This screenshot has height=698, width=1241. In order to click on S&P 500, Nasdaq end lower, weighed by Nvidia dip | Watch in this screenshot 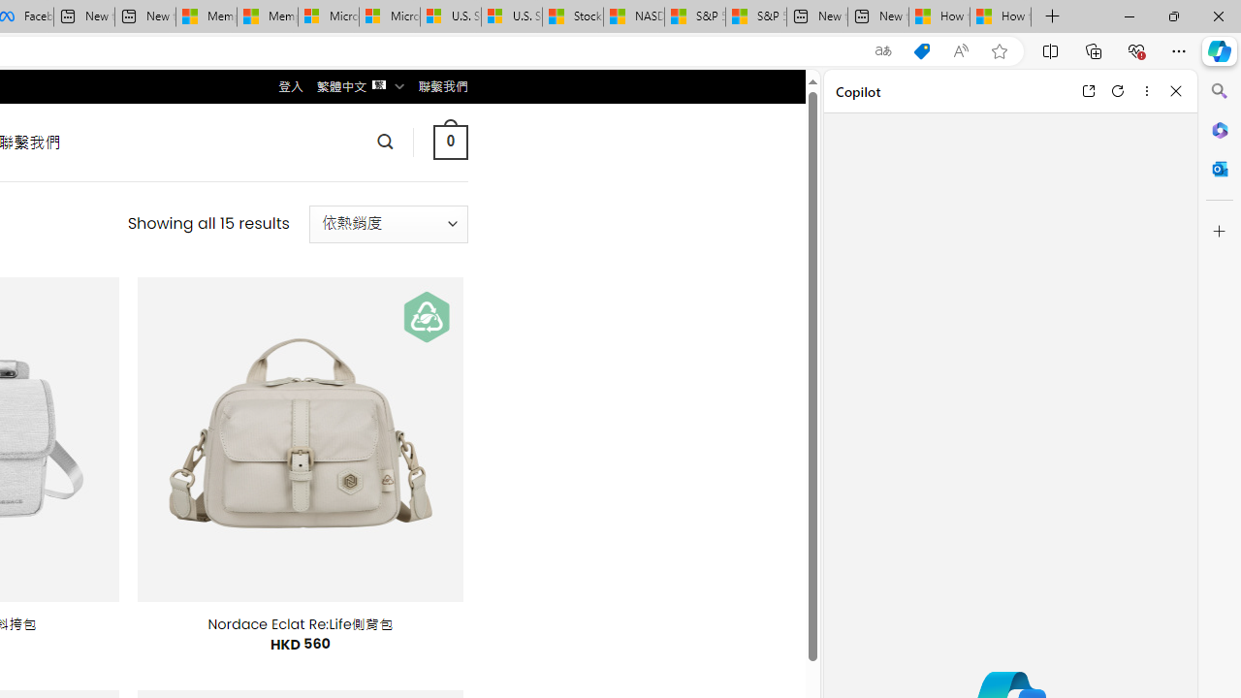, I will do `click(756, 17)`.